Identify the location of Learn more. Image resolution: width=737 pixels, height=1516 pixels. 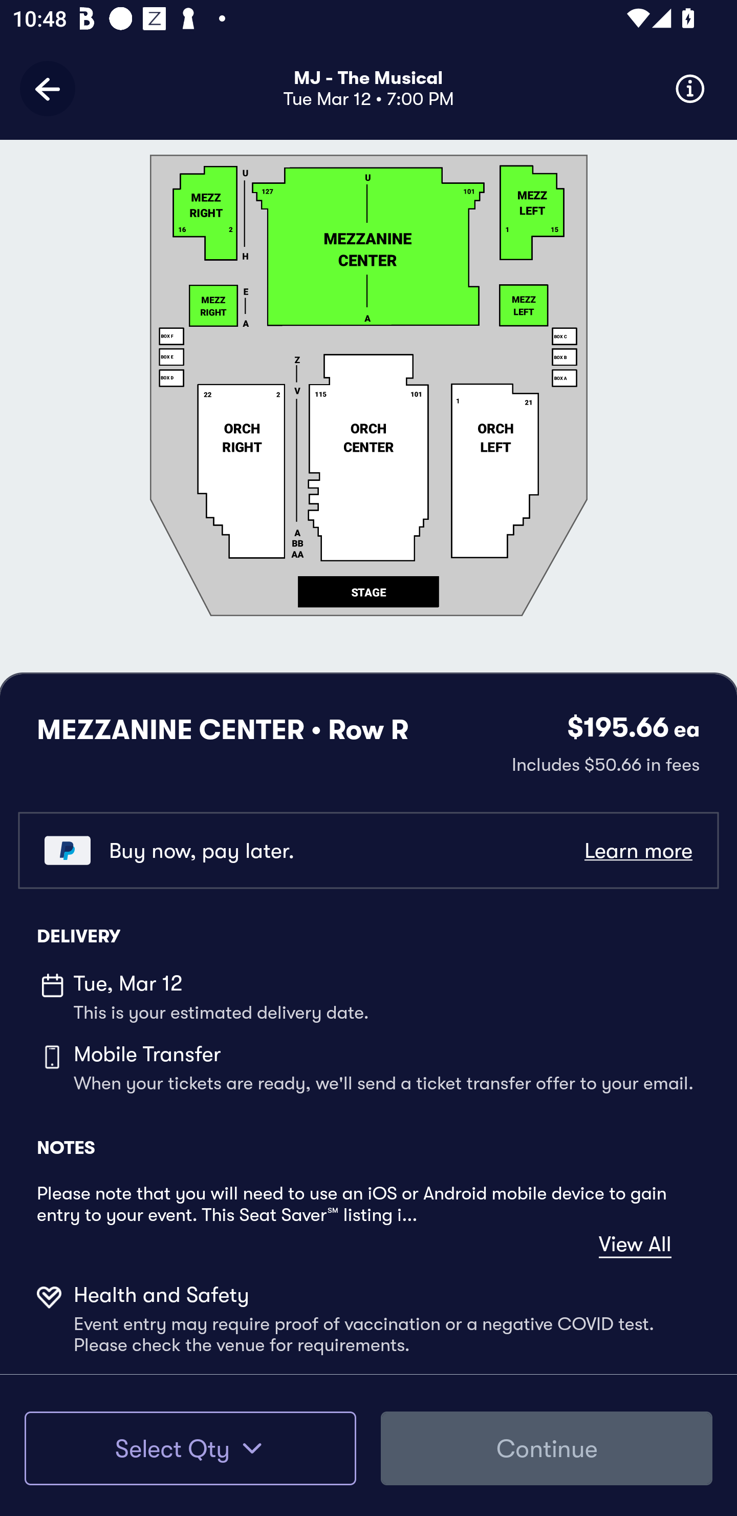
(638, 851).